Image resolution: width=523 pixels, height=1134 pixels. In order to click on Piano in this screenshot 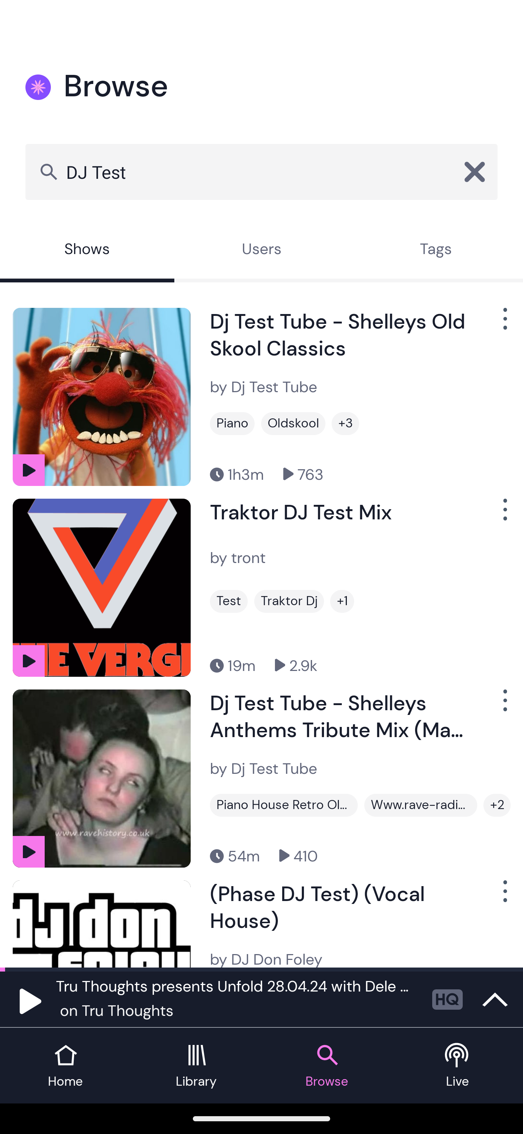, I will do `click(232, 423)`.